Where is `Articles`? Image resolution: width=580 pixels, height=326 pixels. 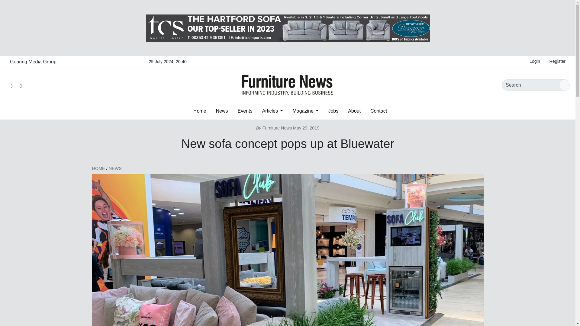 Articles is located at coordinates (272, 111).